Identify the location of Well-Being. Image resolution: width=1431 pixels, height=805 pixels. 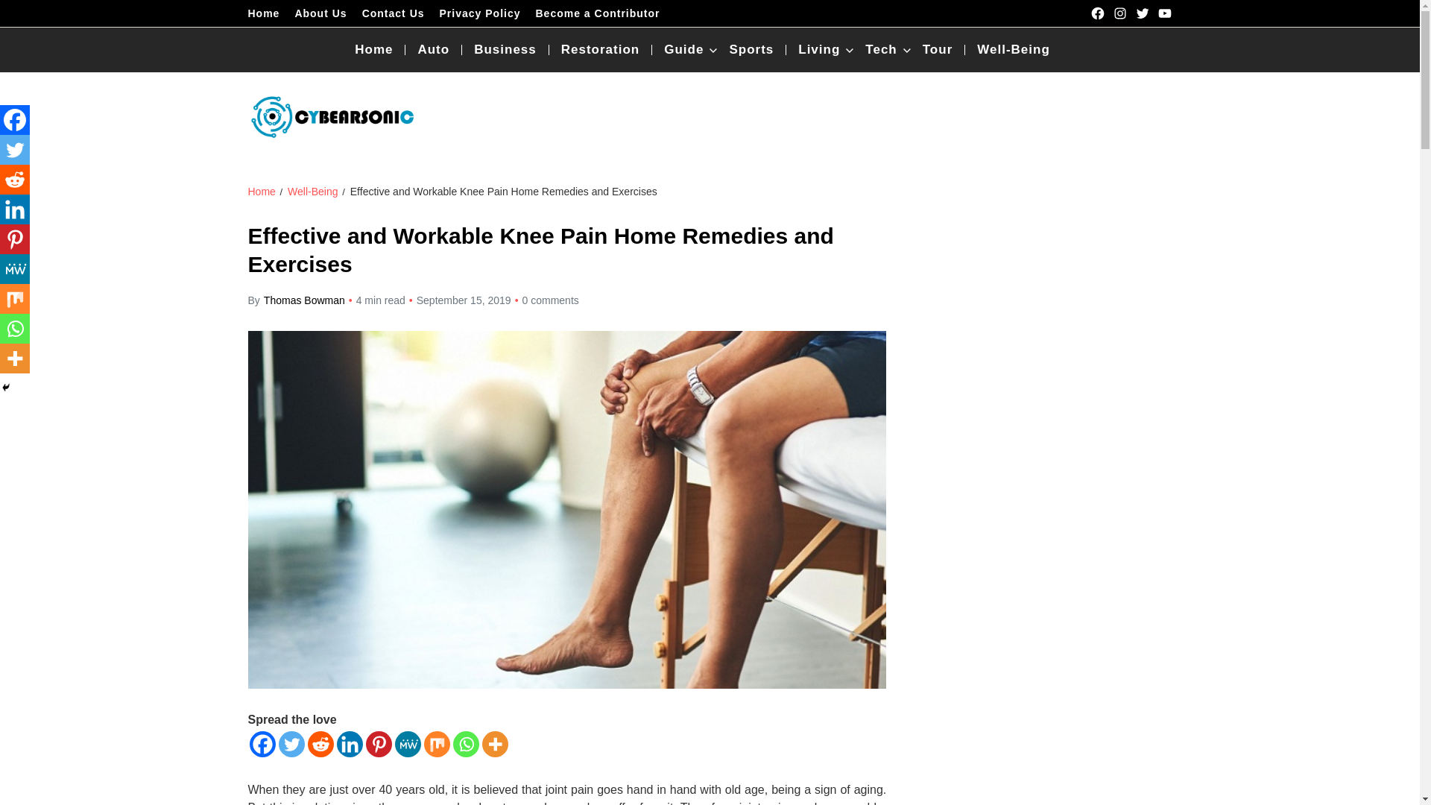
(312, 191).